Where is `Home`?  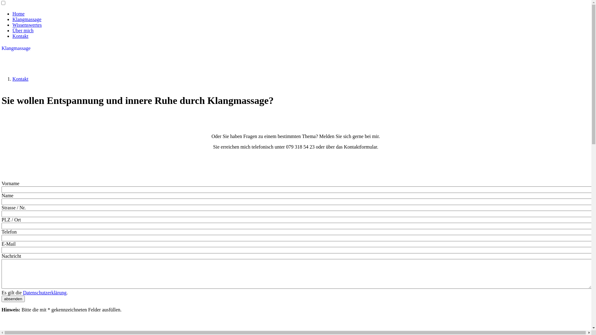 Home is located at coordinates (19, 14).